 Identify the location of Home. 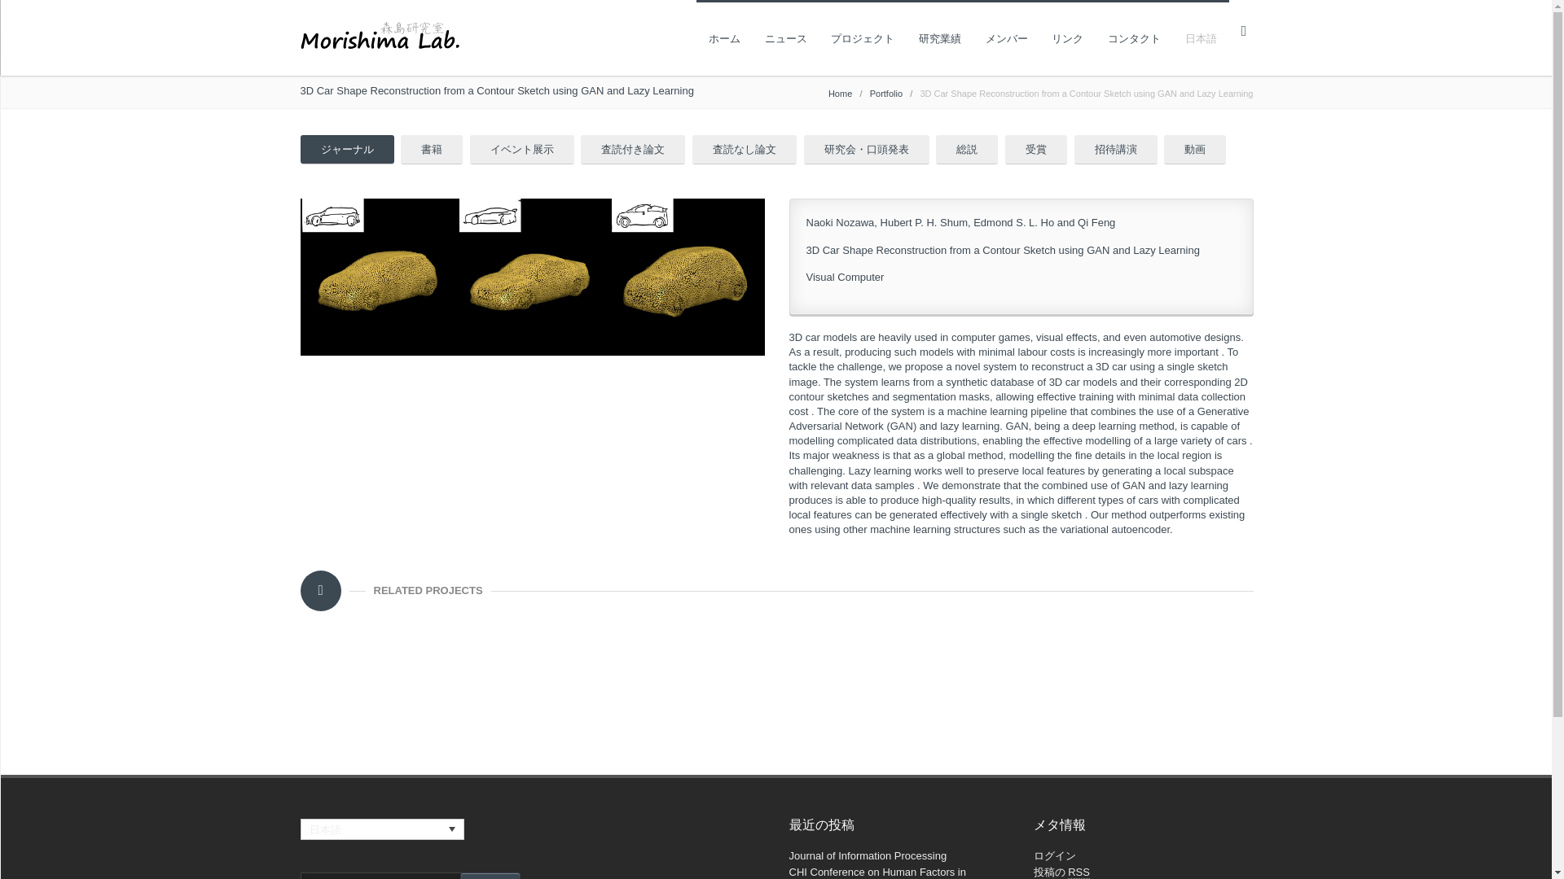
(841, 93).